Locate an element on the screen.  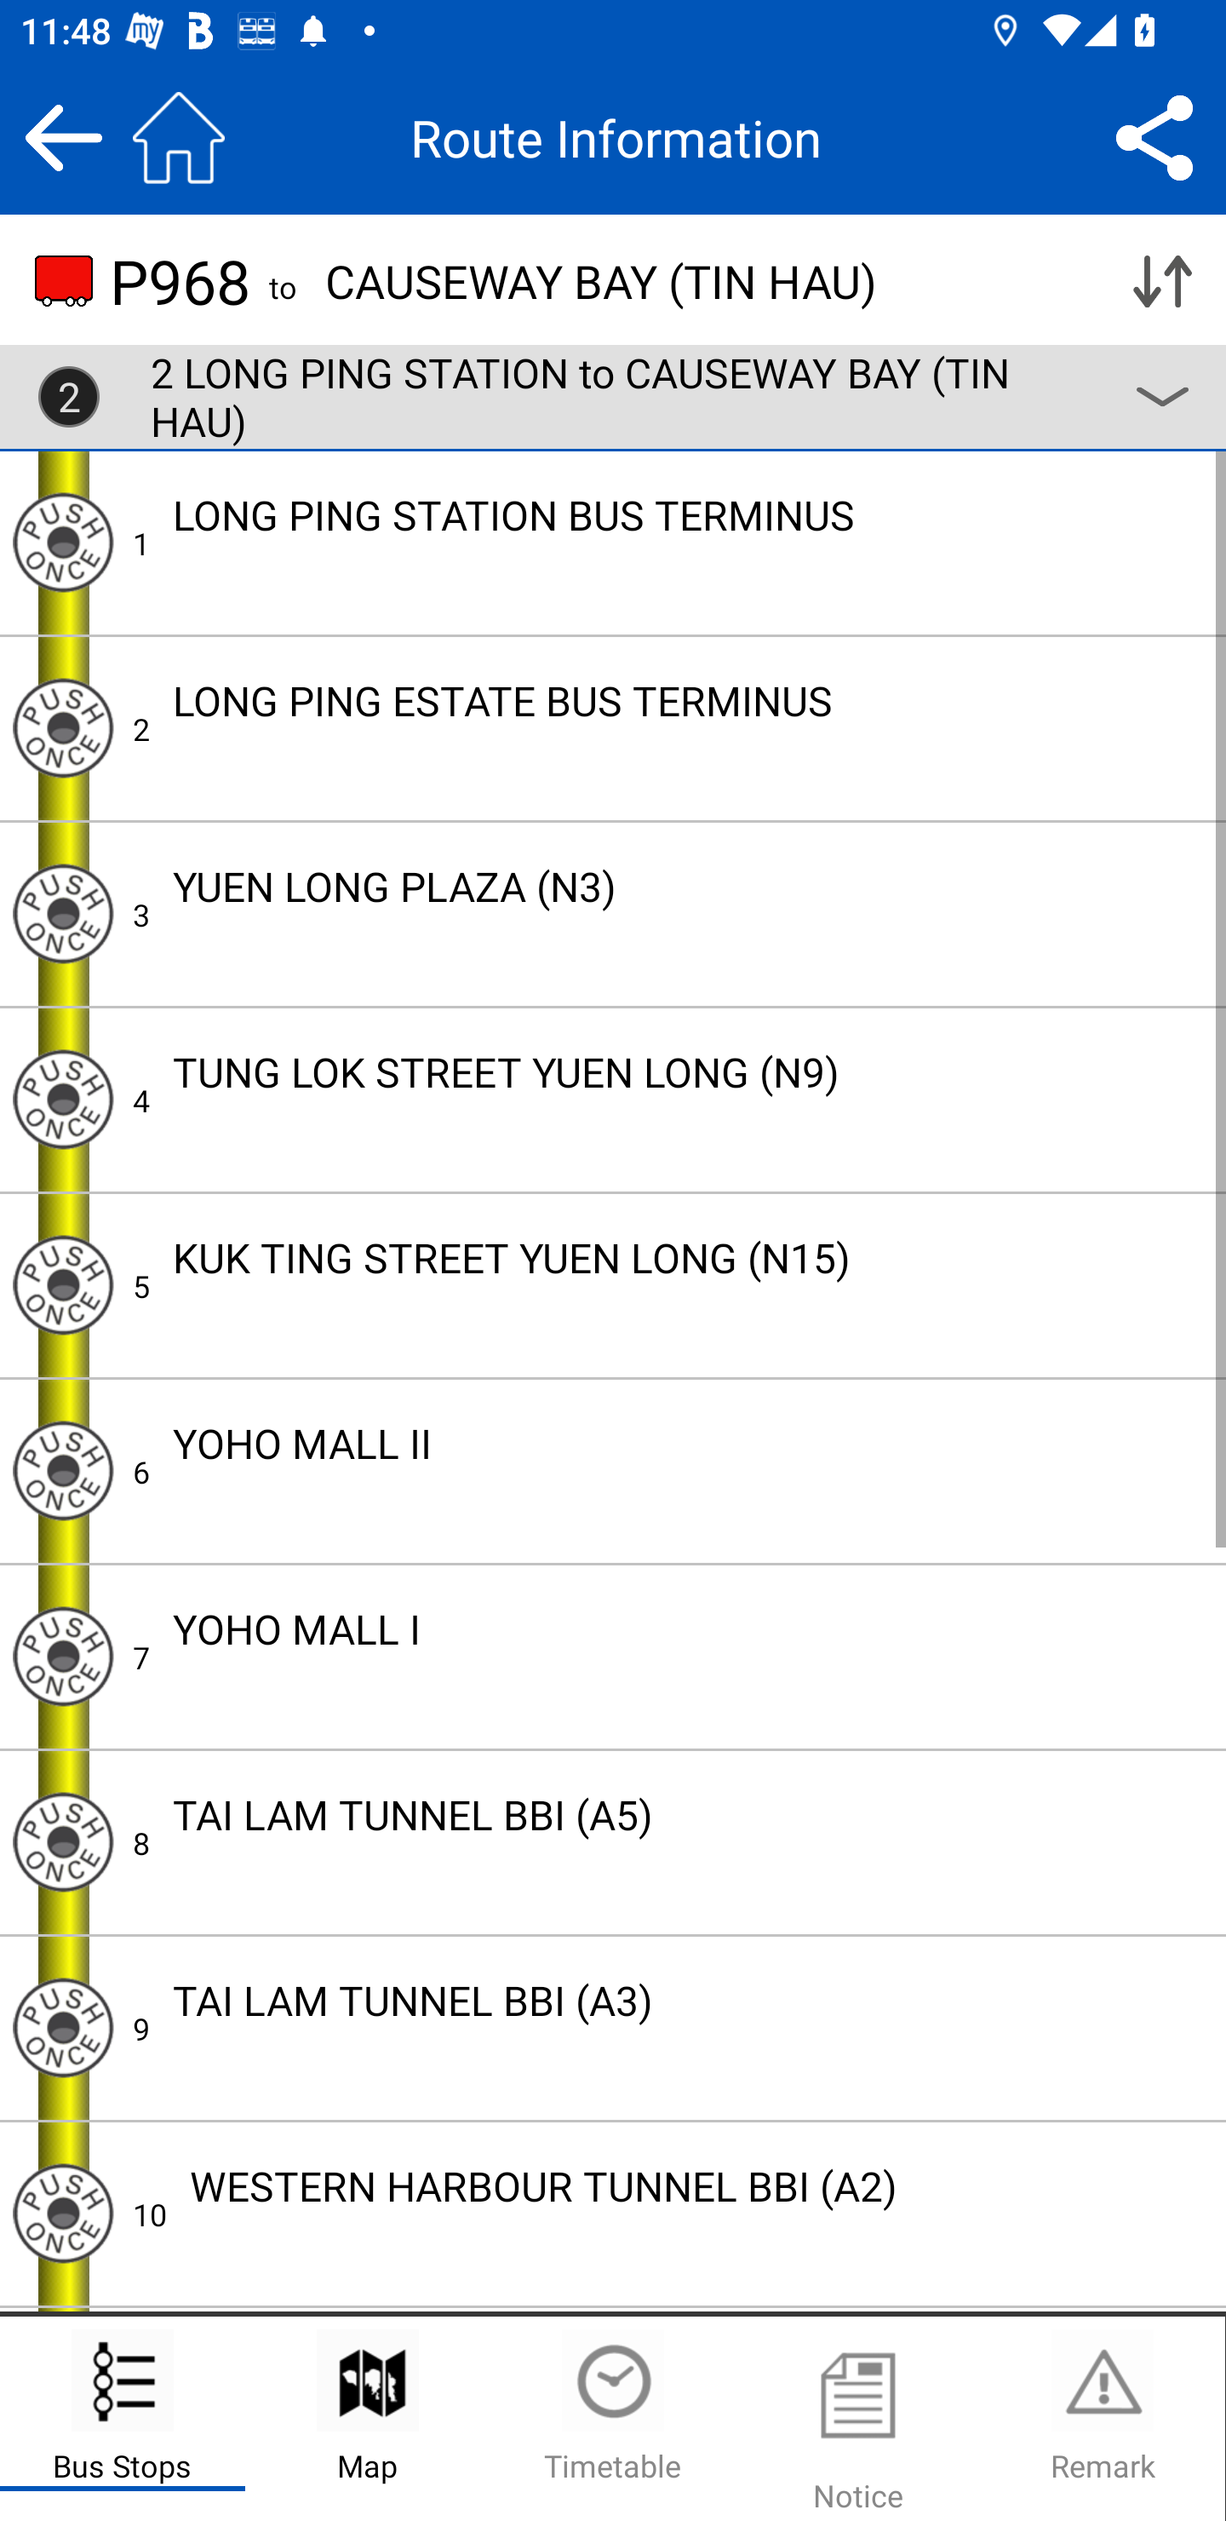
Alight Reminder is located at coordinates (63, 913).